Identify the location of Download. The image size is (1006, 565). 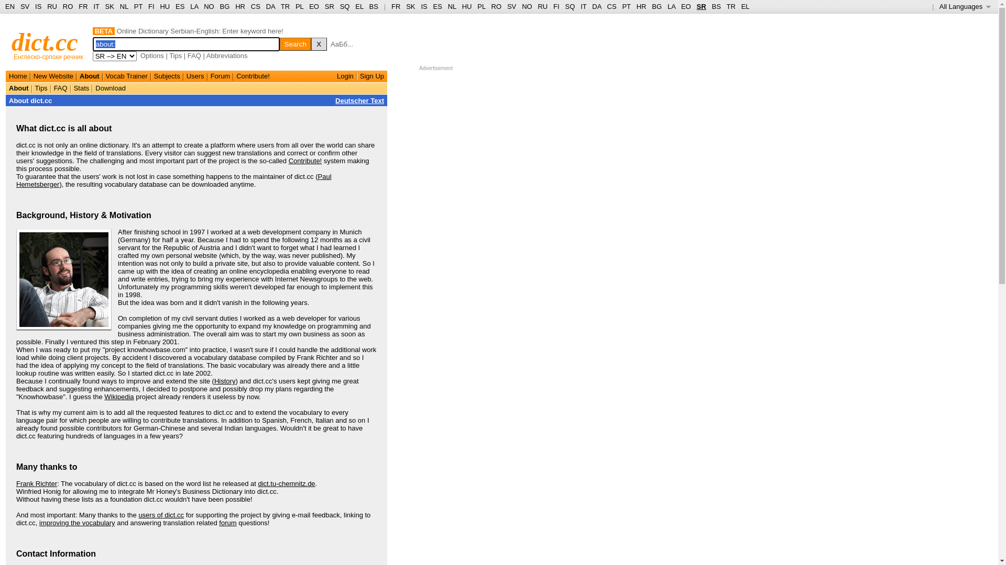
(111, 88).